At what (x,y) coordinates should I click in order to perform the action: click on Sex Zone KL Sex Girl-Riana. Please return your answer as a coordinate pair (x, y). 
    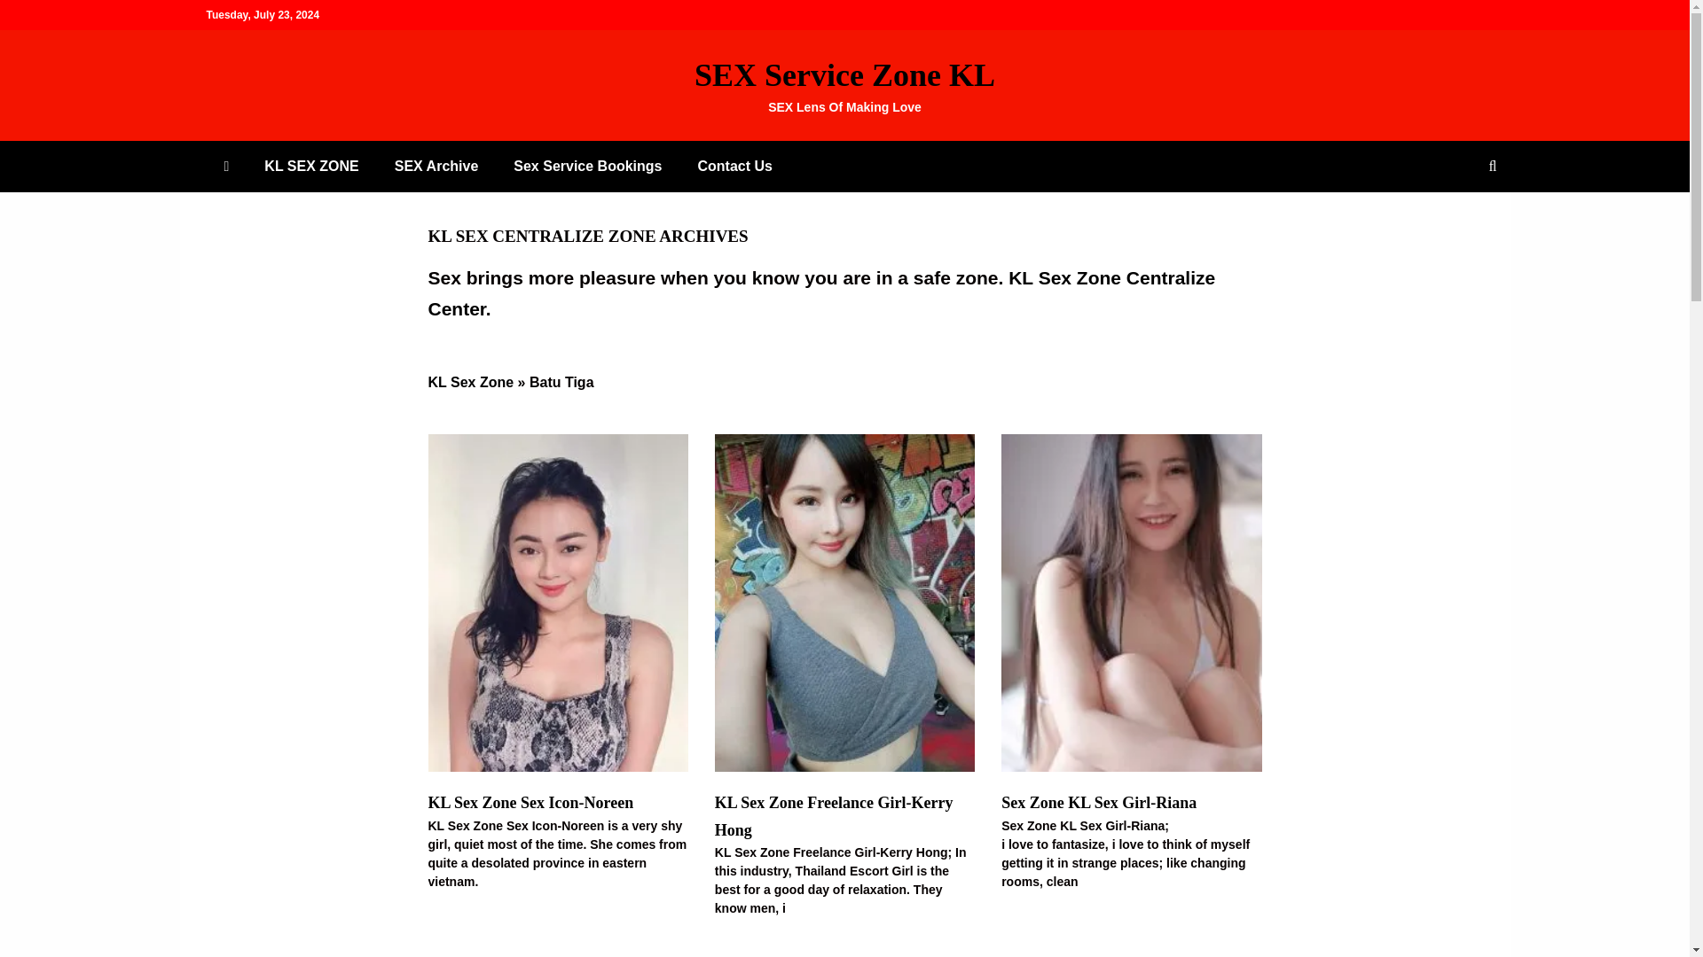
    Looking at the image, I should click on (1098, 803).